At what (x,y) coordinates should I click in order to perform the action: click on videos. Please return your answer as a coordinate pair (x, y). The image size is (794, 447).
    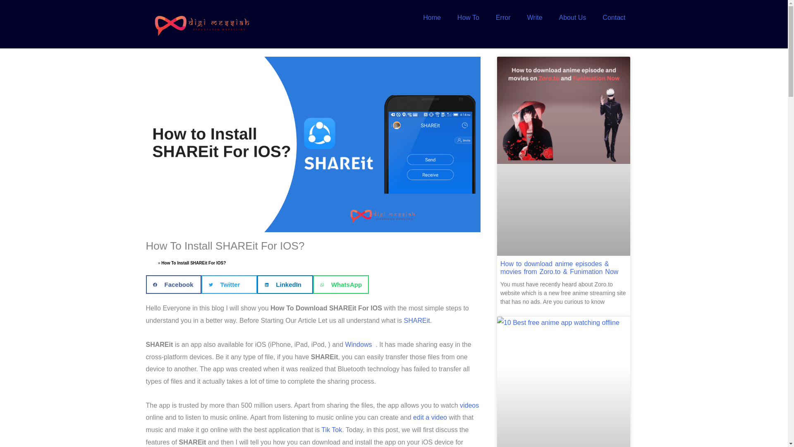
    Looking at the image, I should click on (469, 405).